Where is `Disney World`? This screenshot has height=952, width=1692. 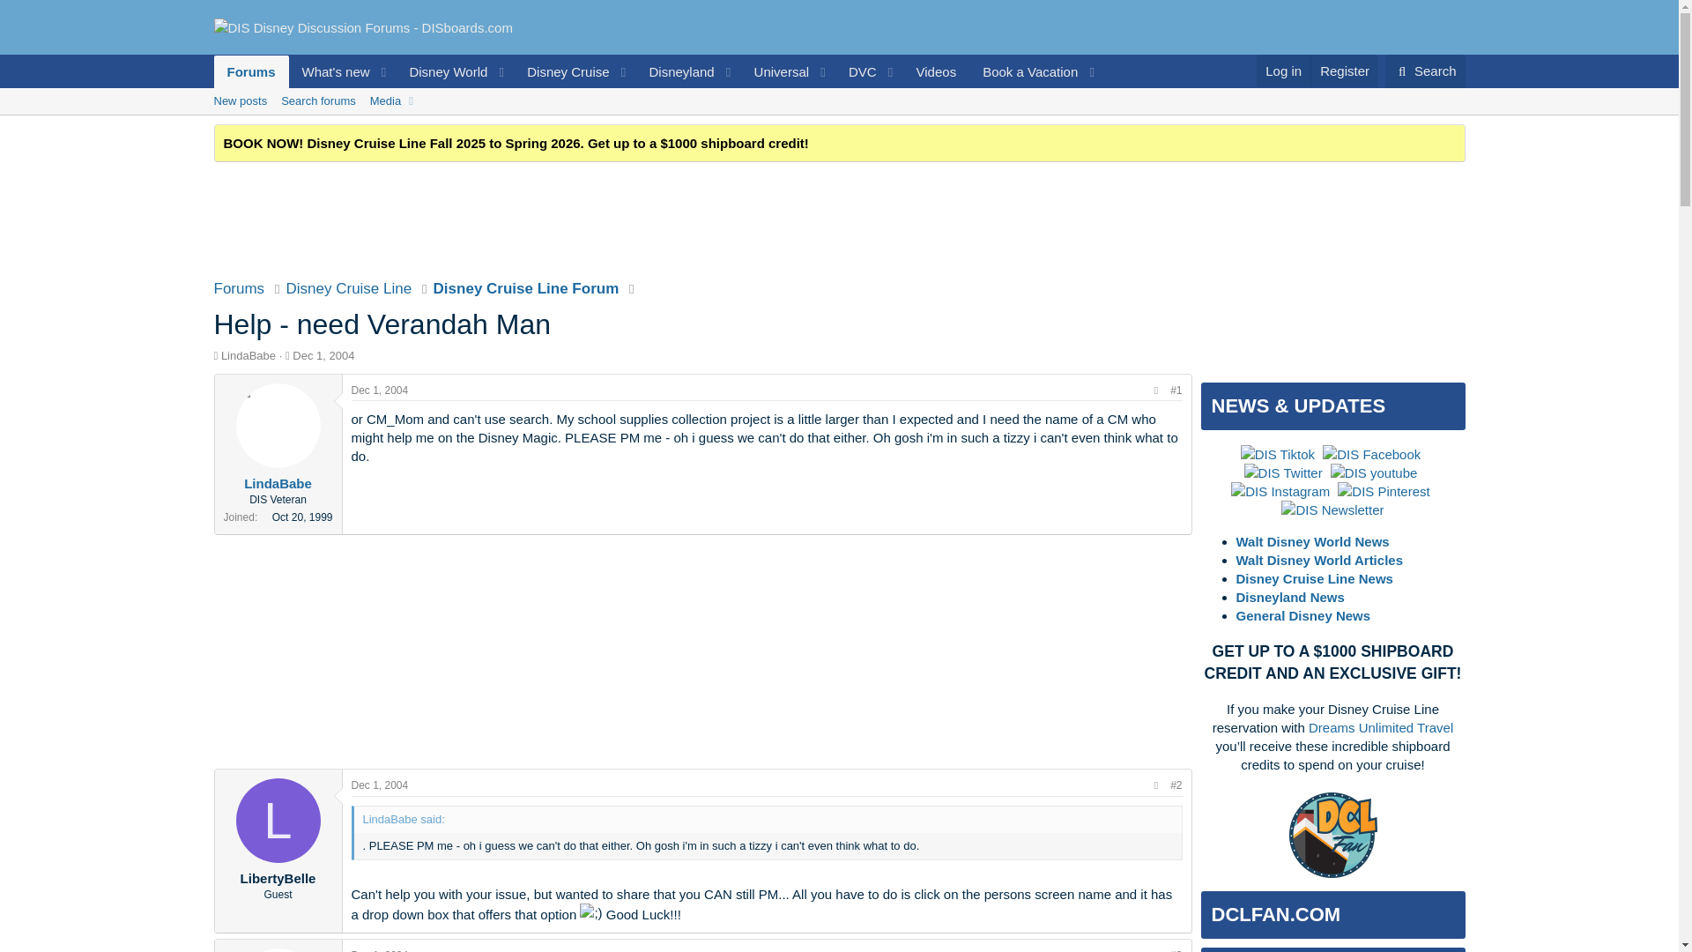
Disney World is located at coordinates (442, 71).